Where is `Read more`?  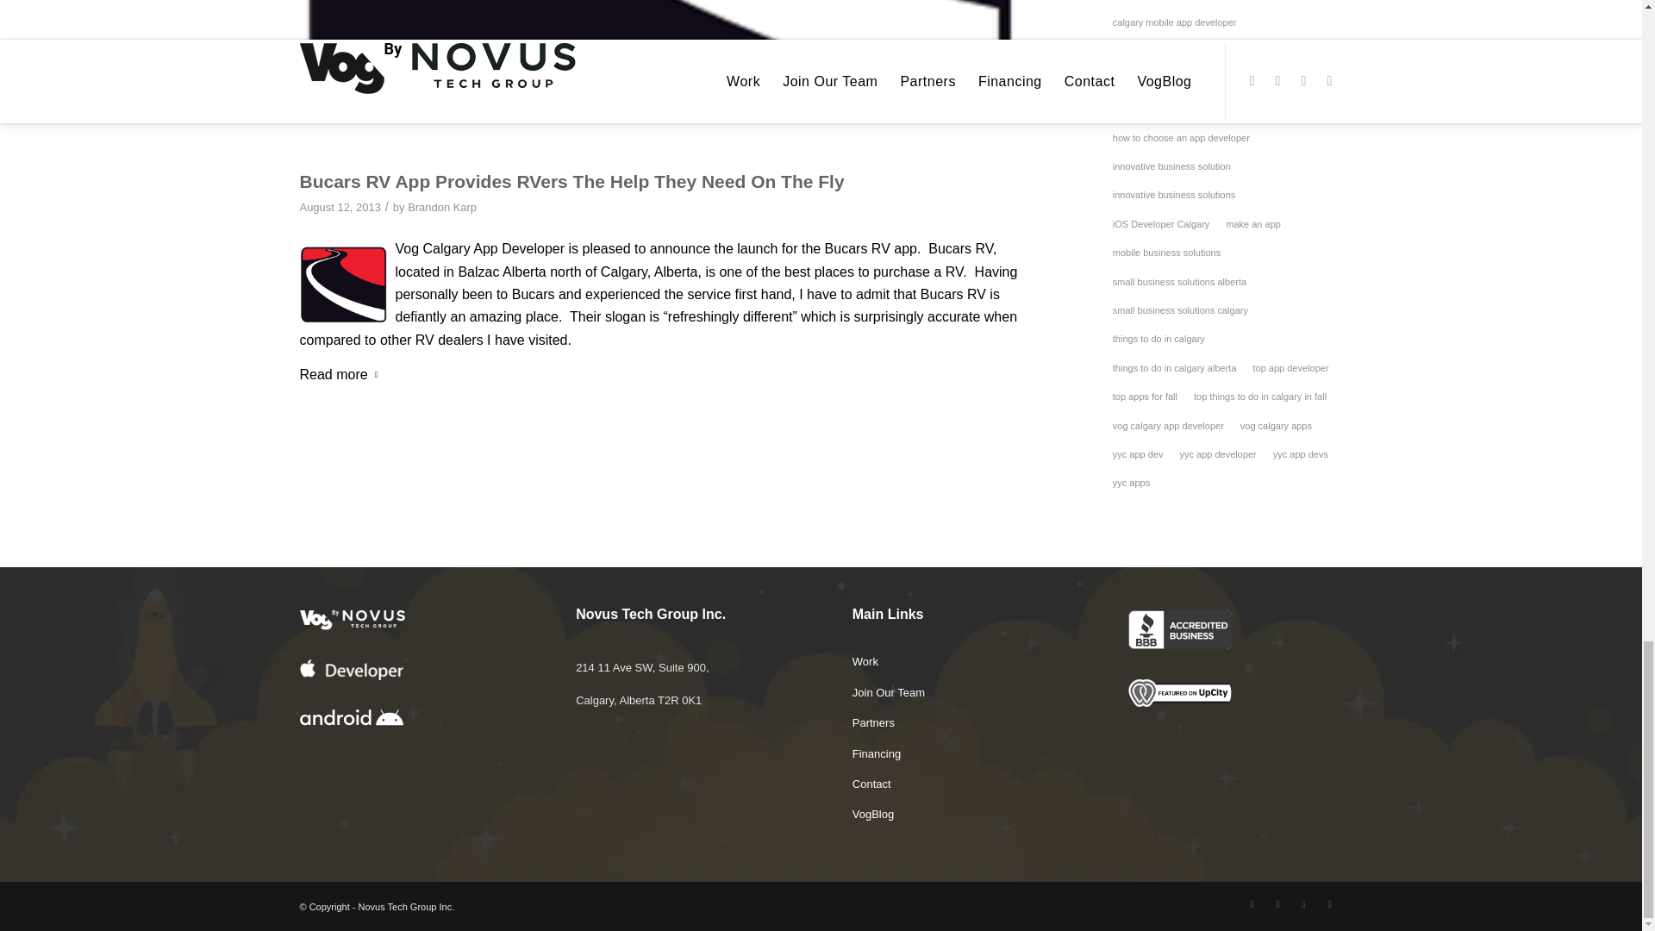 Read more is located at coordinates (342, 376).